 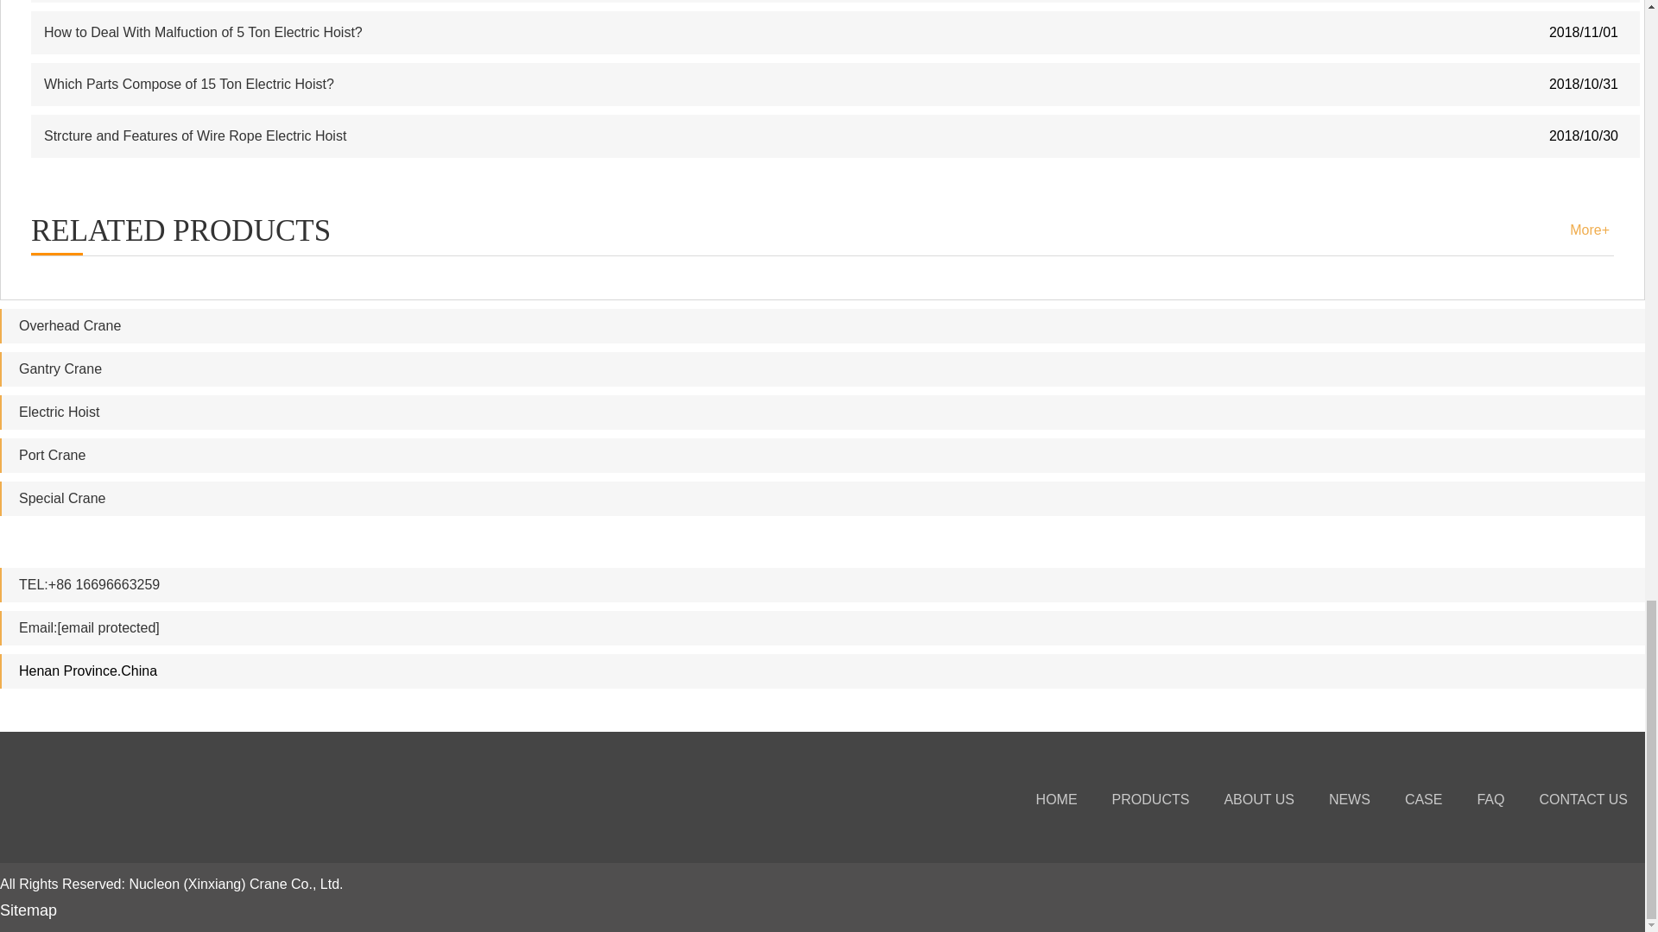 What do you see at coordinates (52, 455) in the screenshot?
I see `Port Crane` at bounding box center [52, 455].